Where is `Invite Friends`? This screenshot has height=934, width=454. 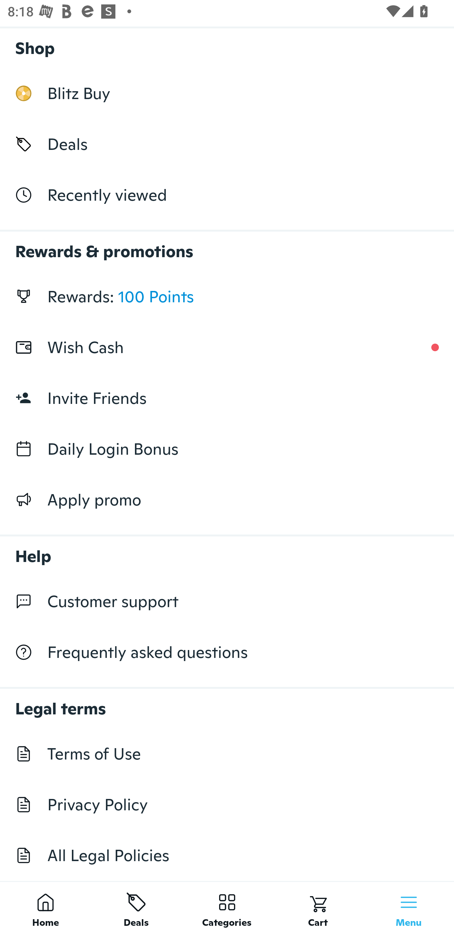 Invite Friends is located at coordinates (227, 398).